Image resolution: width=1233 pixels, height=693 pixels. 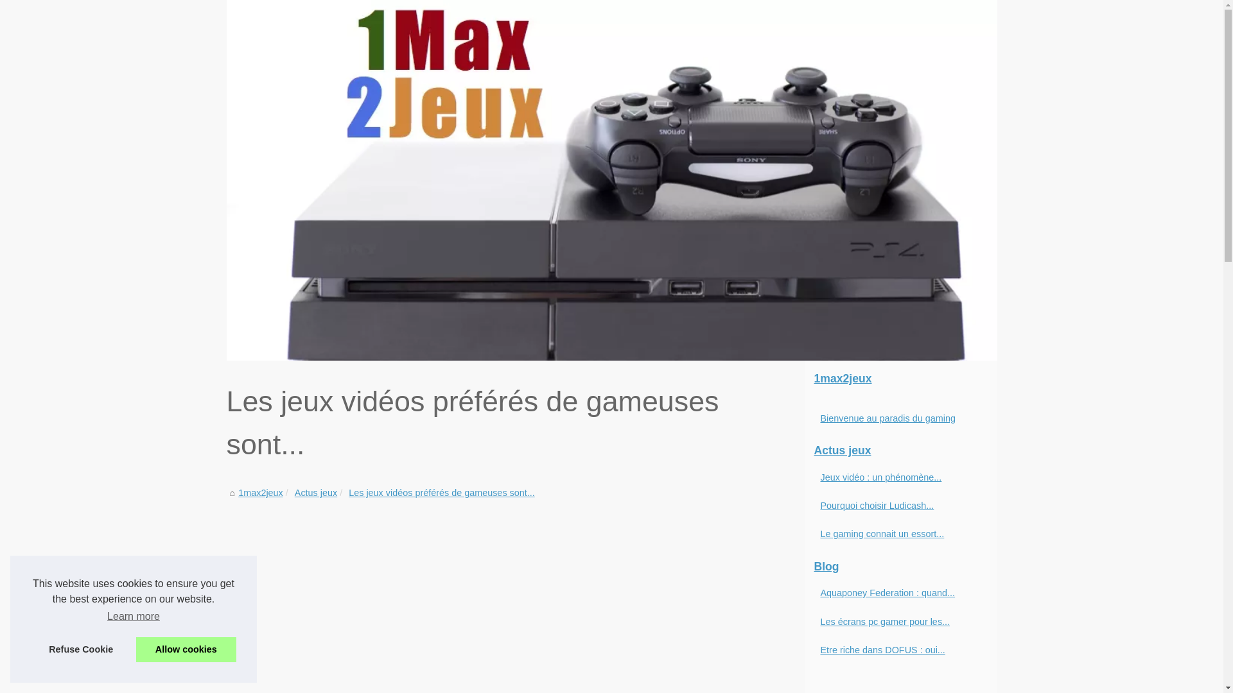 What do you see at coordinates (894, 650) in the screenshot?
I see `Etre riche dans DOFUS : oui...` at bounding box center [894, 650].